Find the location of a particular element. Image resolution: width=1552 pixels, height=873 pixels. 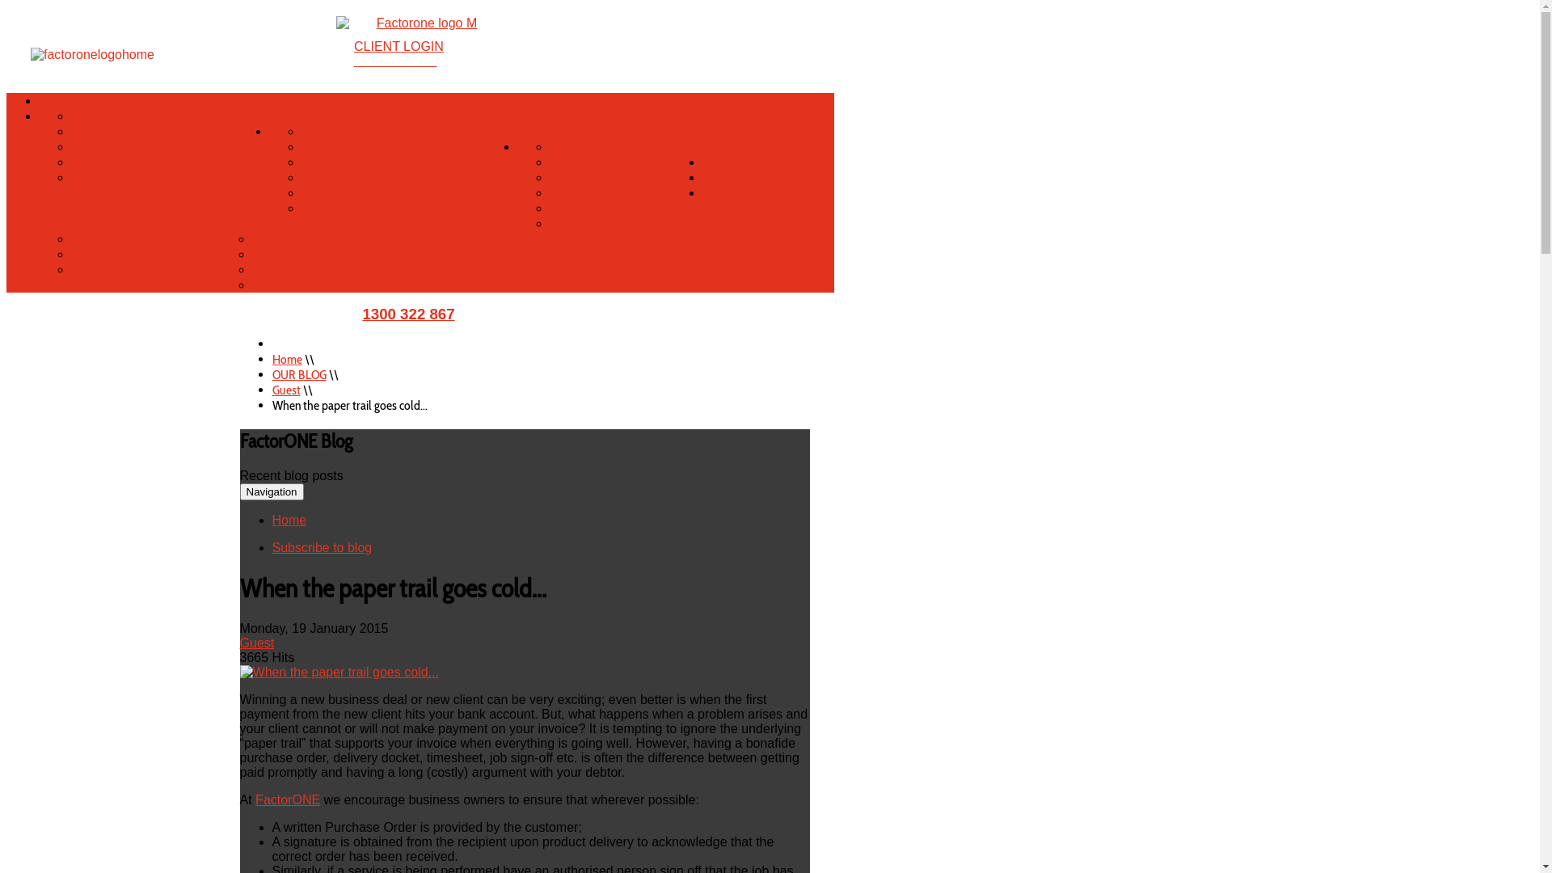

UNSECURED SMALL BUSINESS FINANCE is located at coordinates (404, 192).